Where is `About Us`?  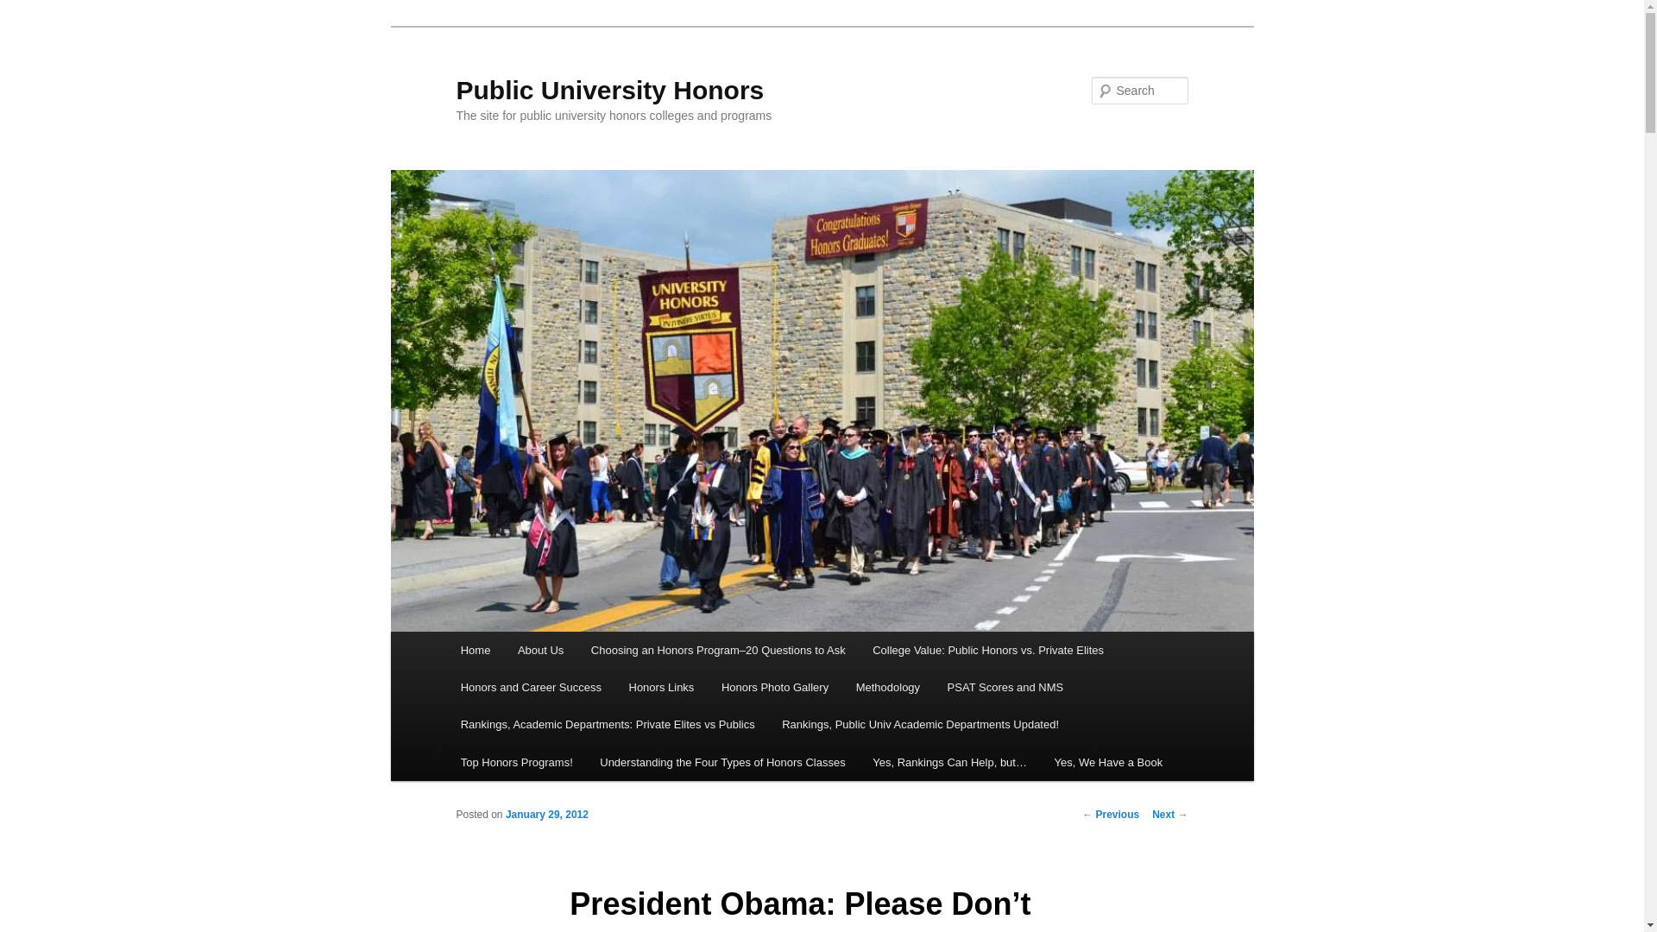 About Us is located at coordinates (540, 651).